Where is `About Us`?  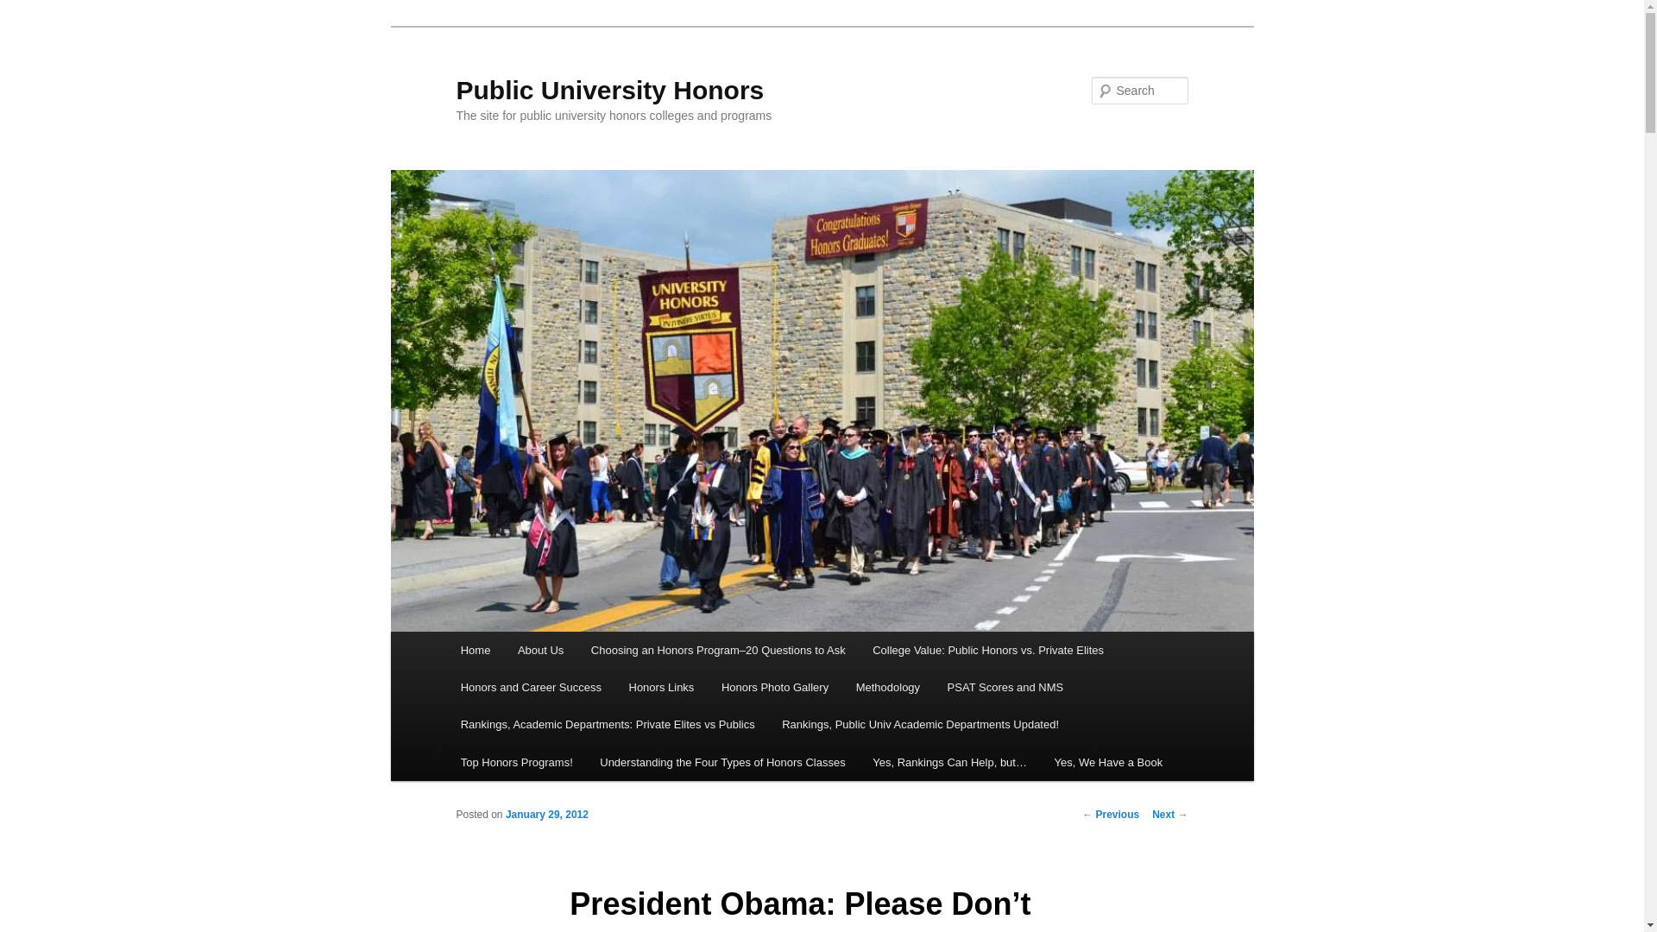 About Us is located at coordinates (540, 651).